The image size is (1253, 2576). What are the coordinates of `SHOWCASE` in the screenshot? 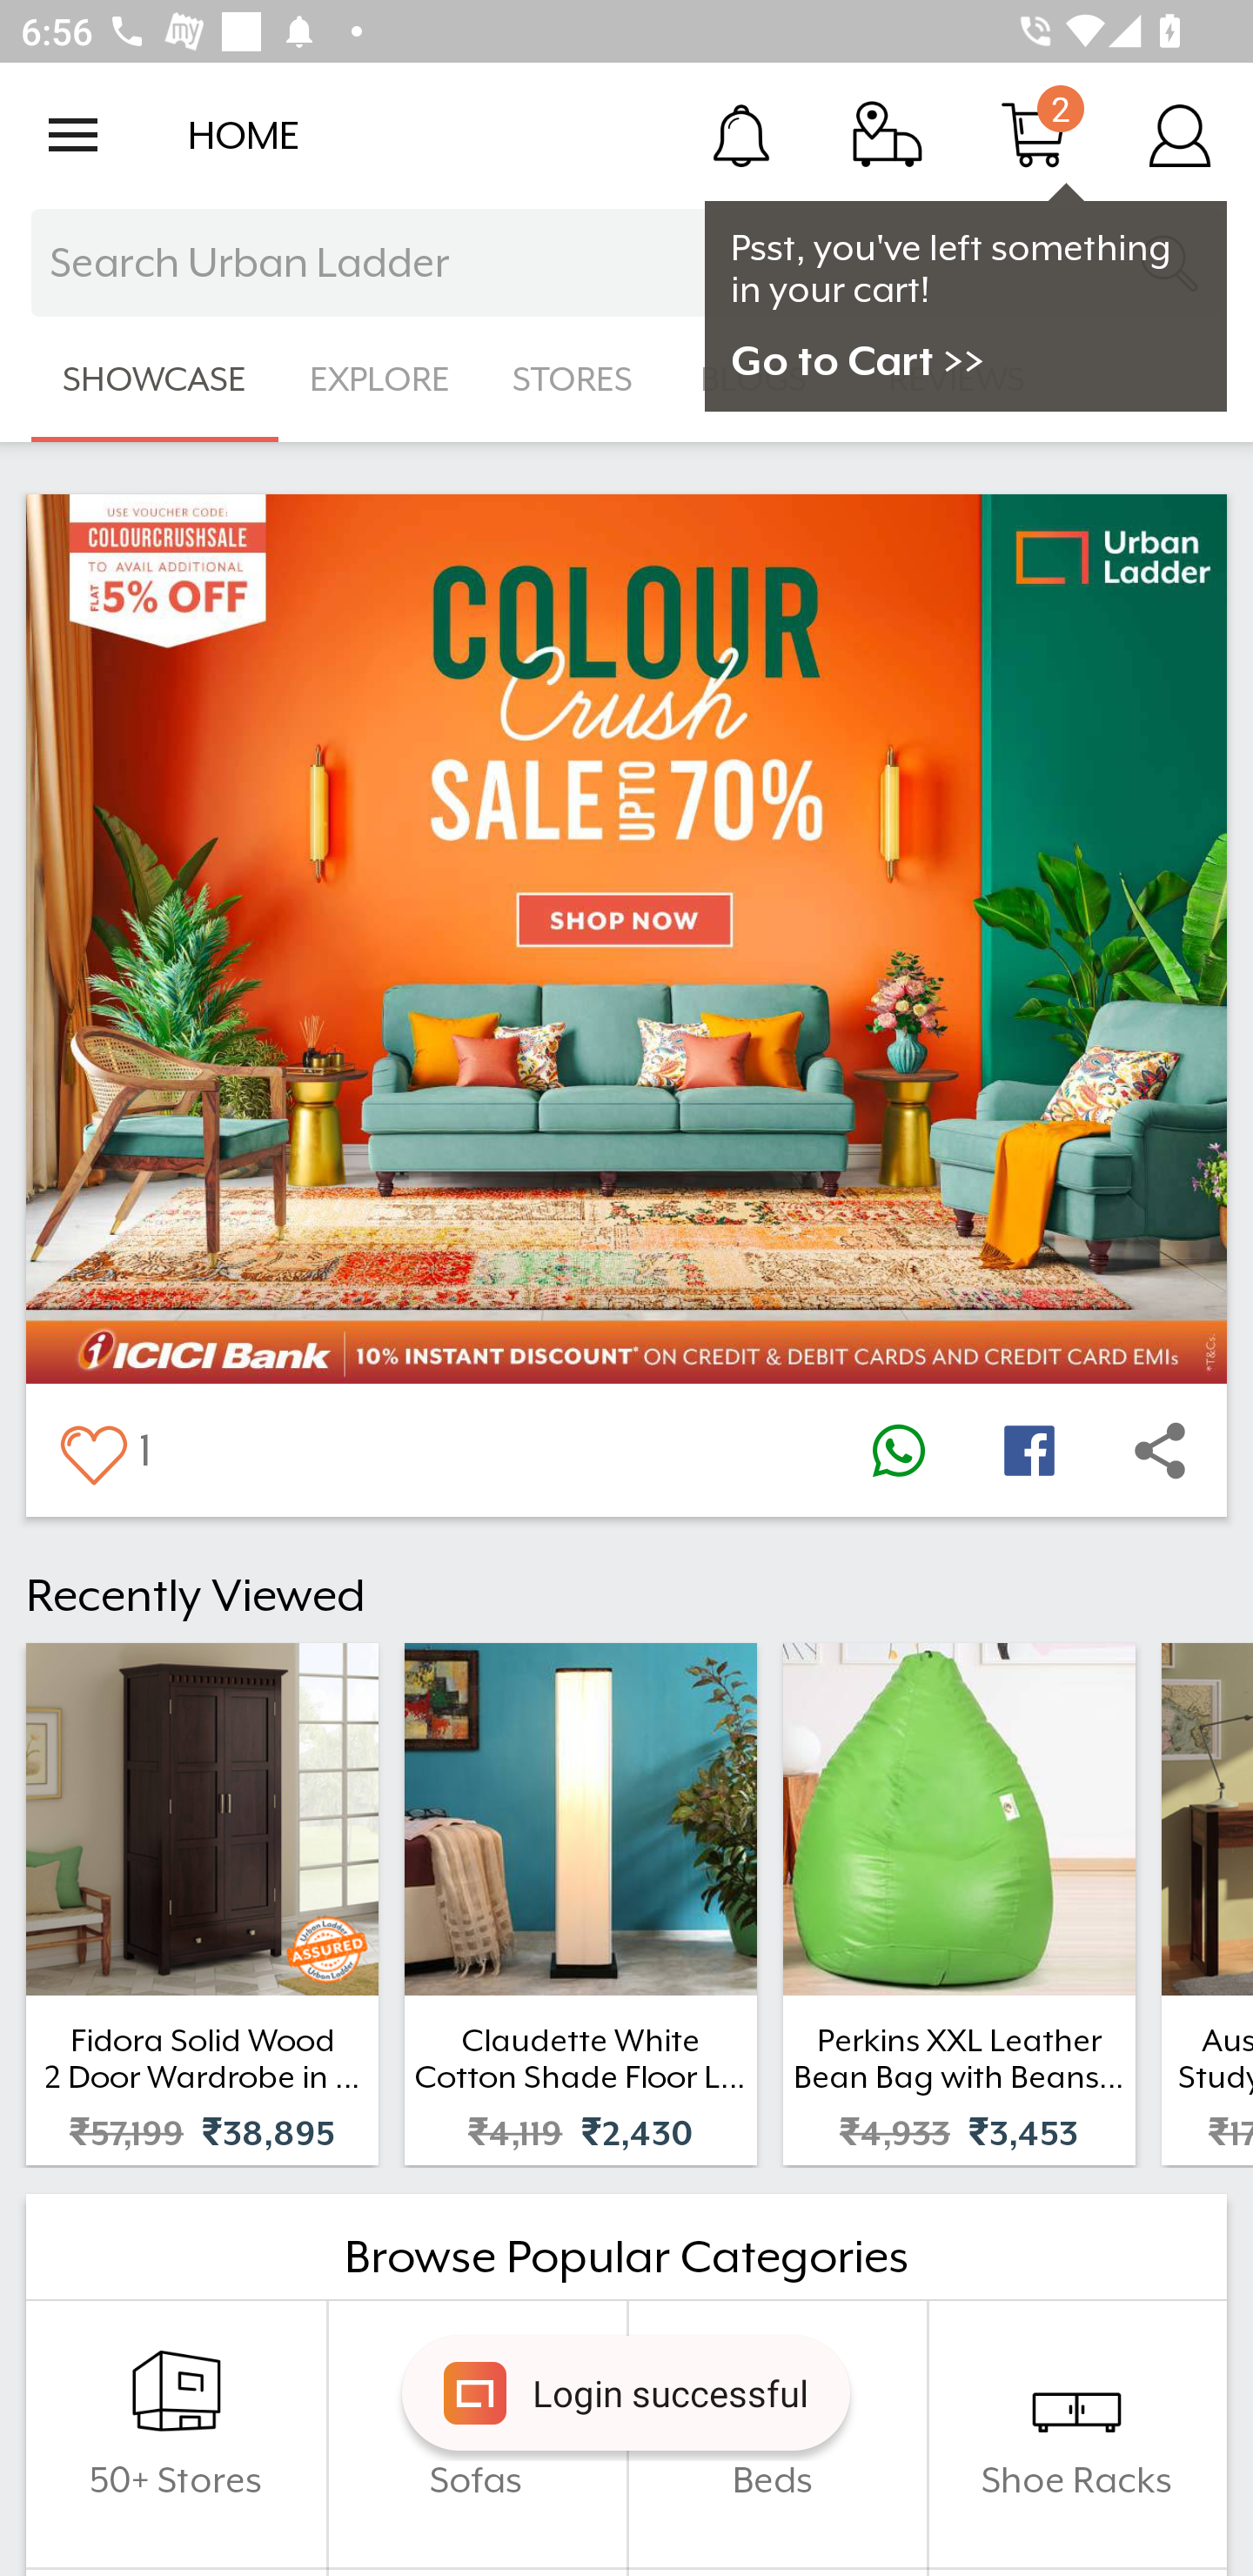 It's located at (155, 379).